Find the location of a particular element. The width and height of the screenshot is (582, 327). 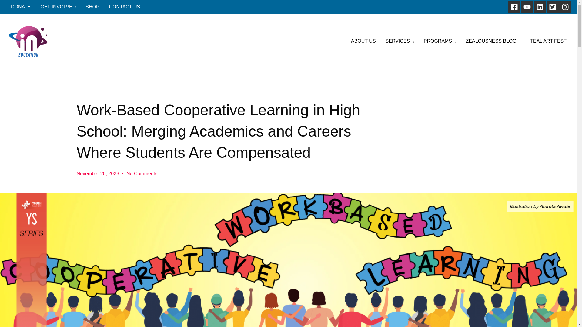

SERVICES is located at coordinates (400, 41).